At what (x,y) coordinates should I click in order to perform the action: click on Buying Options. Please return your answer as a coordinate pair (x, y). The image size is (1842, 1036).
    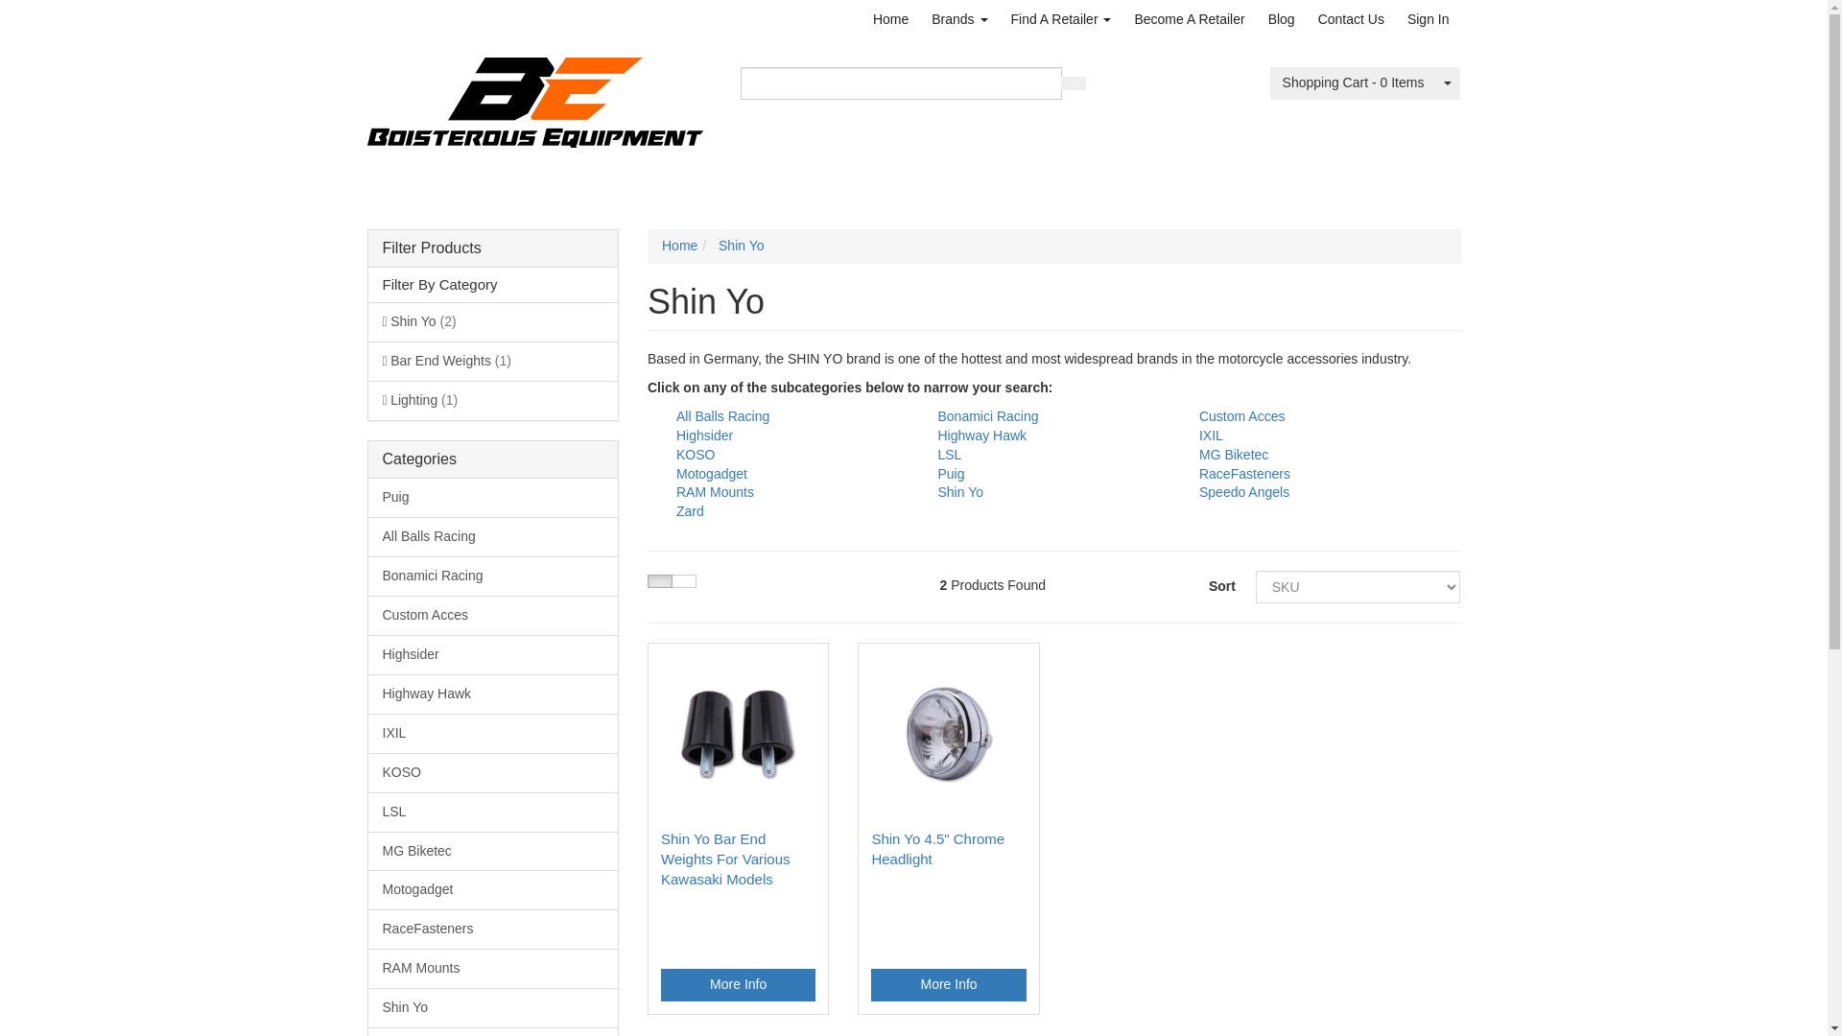
    Looking at the image, I should click on (948, 984).